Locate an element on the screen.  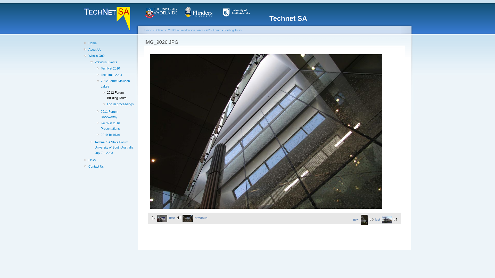
2011 Forum Roseworthy is located at coordinates (118, 114).